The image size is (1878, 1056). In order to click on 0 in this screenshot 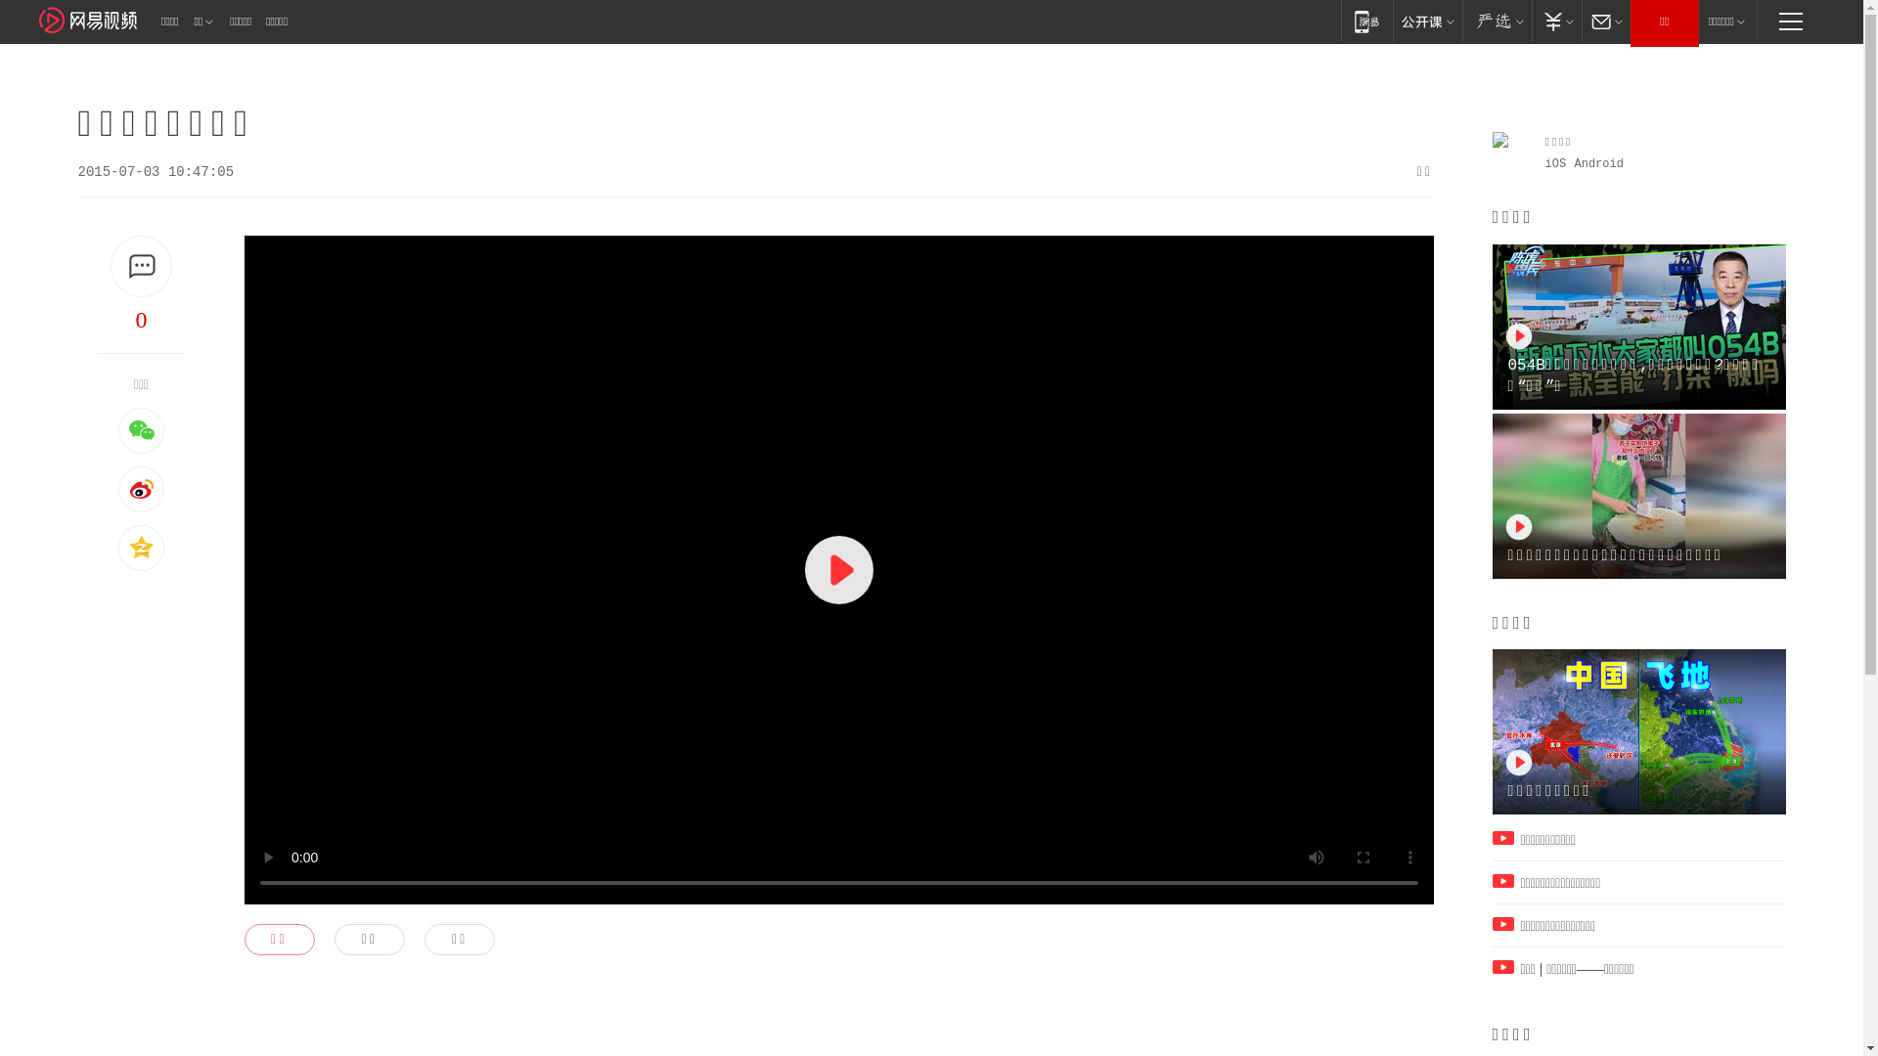, I will do `click(142, 320)`.